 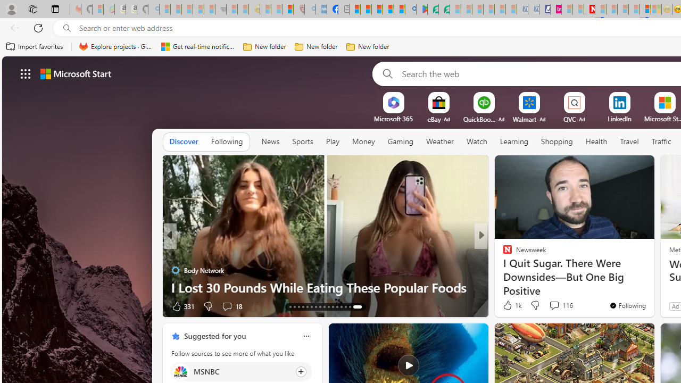 What do you see at coordinates (326, 287) in the screenshot?
I see `I Lost 30 Pounds While Eating These Popular Foods` at bounding box center [326, 287].